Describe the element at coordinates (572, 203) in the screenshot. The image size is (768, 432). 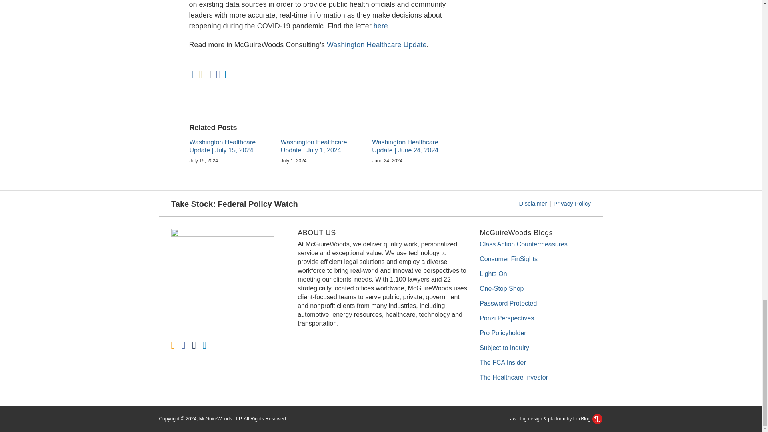
I see `Privacy Policy` at that location.